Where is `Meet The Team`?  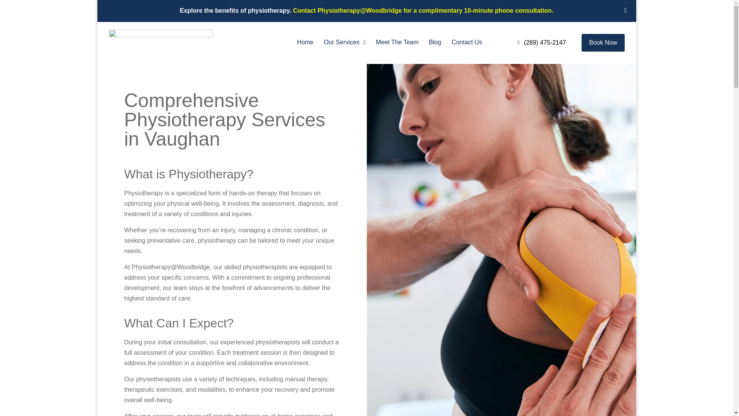
Meet The Team is located at coordinates (397, 42).